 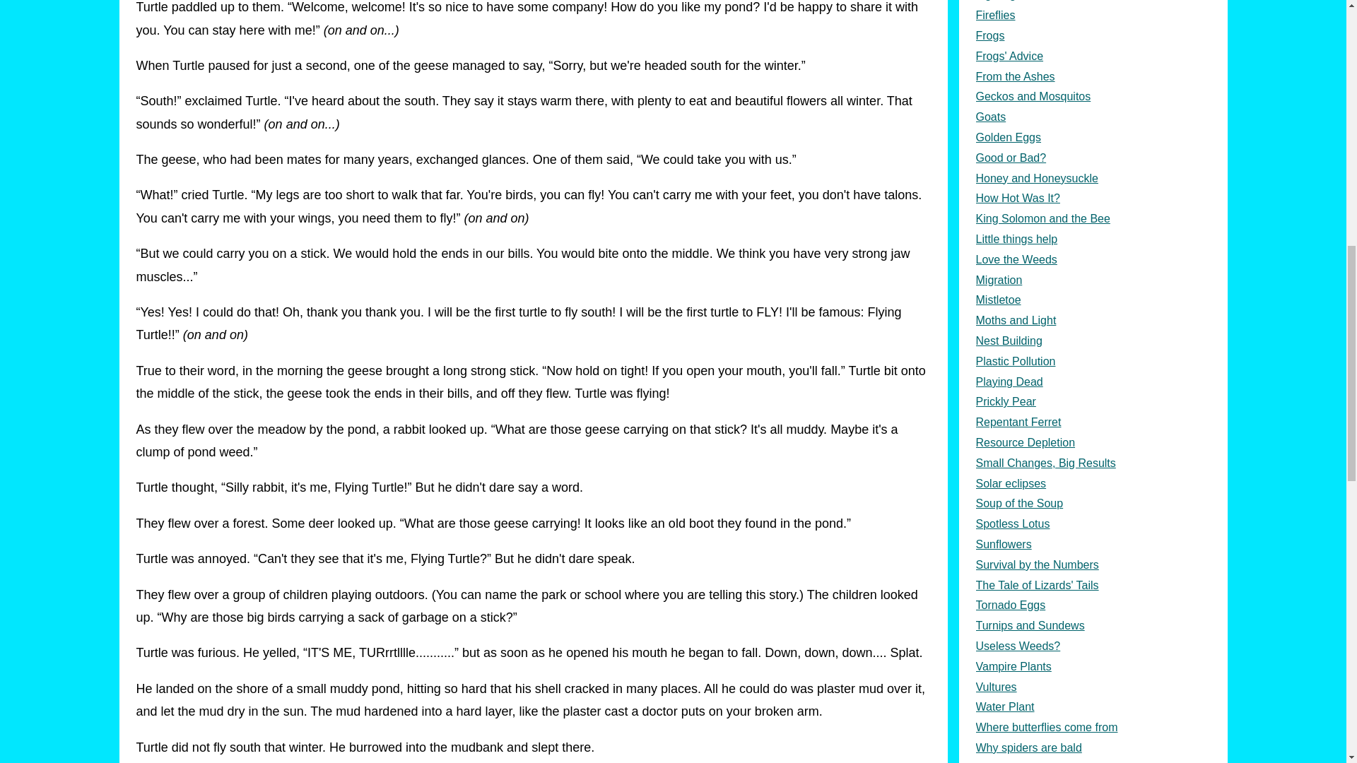 What do you see at coordinates (1093, 35) in the screenshot?
I see `Frogs` at bounding box center [1093, 35].